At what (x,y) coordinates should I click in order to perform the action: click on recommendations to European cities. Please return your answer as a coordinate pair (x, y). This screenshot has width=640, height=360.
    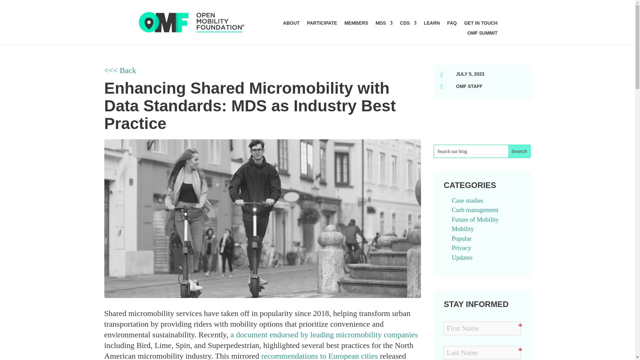
    Looking at the image, I should click on (319, 356).